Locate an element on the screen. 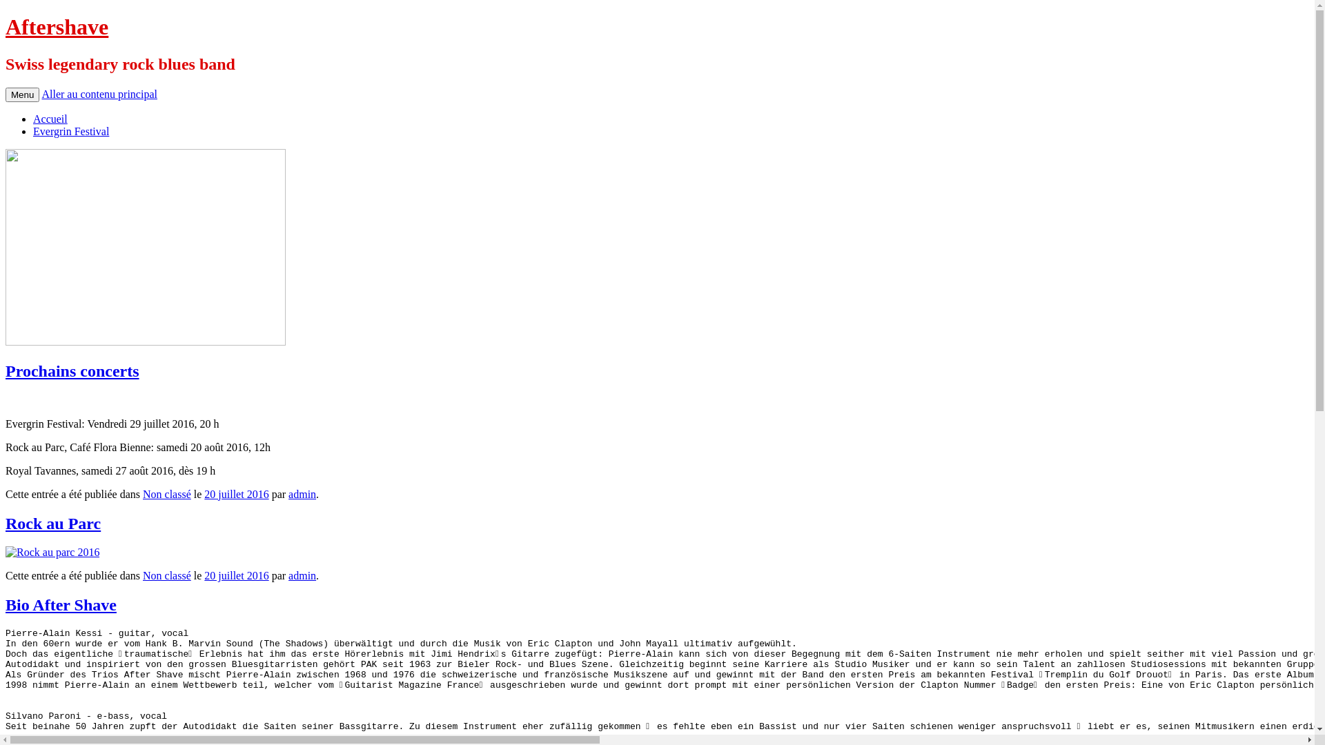 The image size is (1325, 745). admin is located at coordinates (302, 494).